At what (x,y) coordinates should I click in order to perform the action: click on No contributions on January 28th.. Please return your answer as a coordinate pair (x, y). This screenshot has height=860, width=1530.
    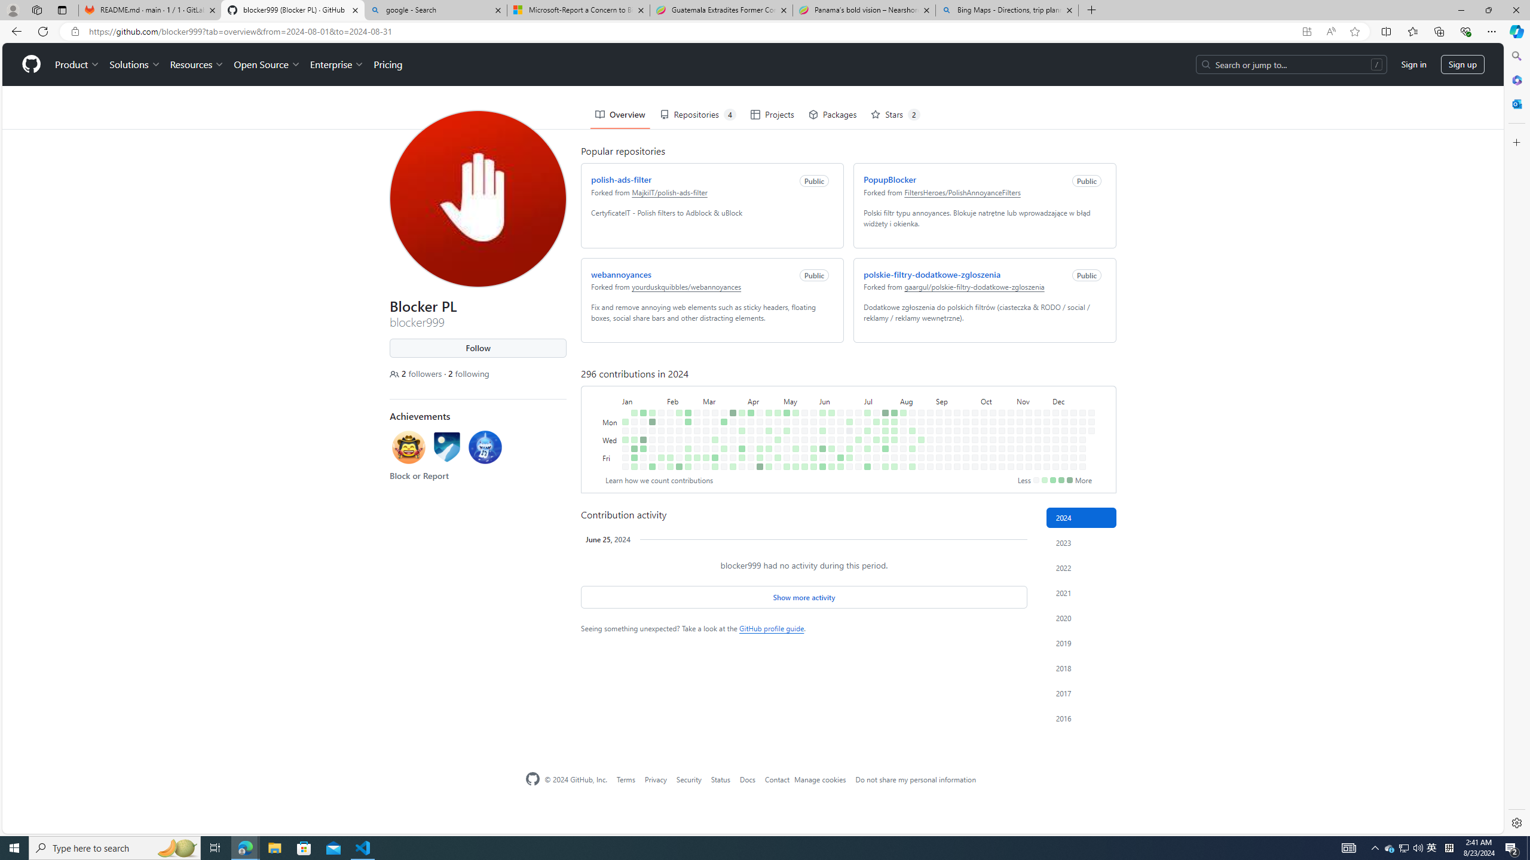
    Looking at the image, I should click on (659, 369).